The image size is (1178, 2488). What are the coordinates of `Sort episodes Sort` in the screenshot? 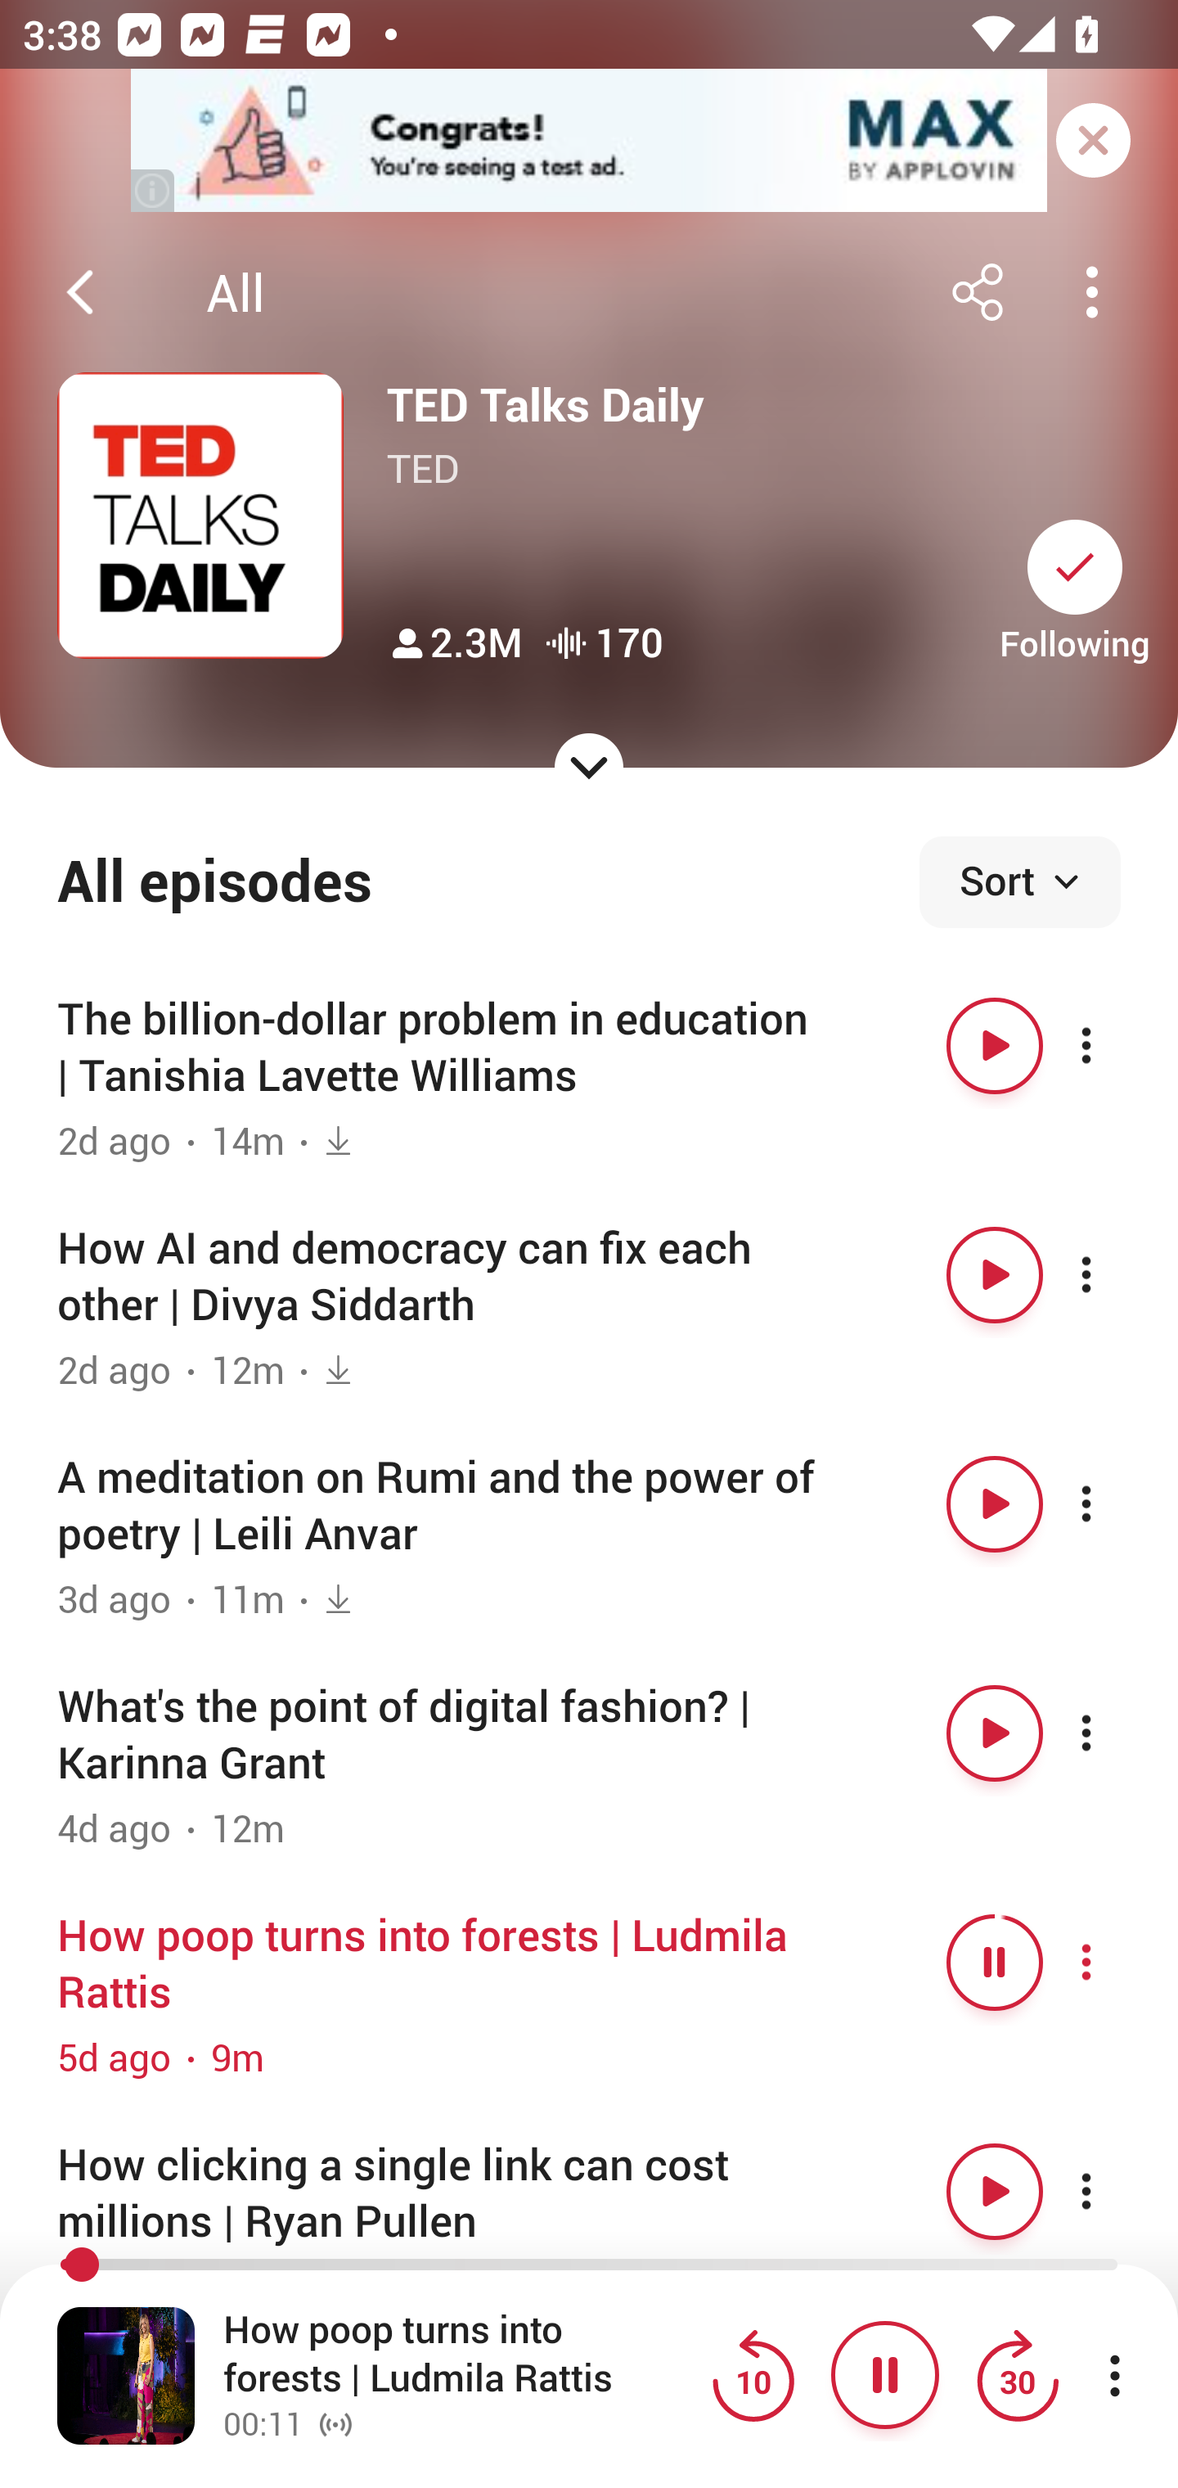 It's located at (1019, 881).